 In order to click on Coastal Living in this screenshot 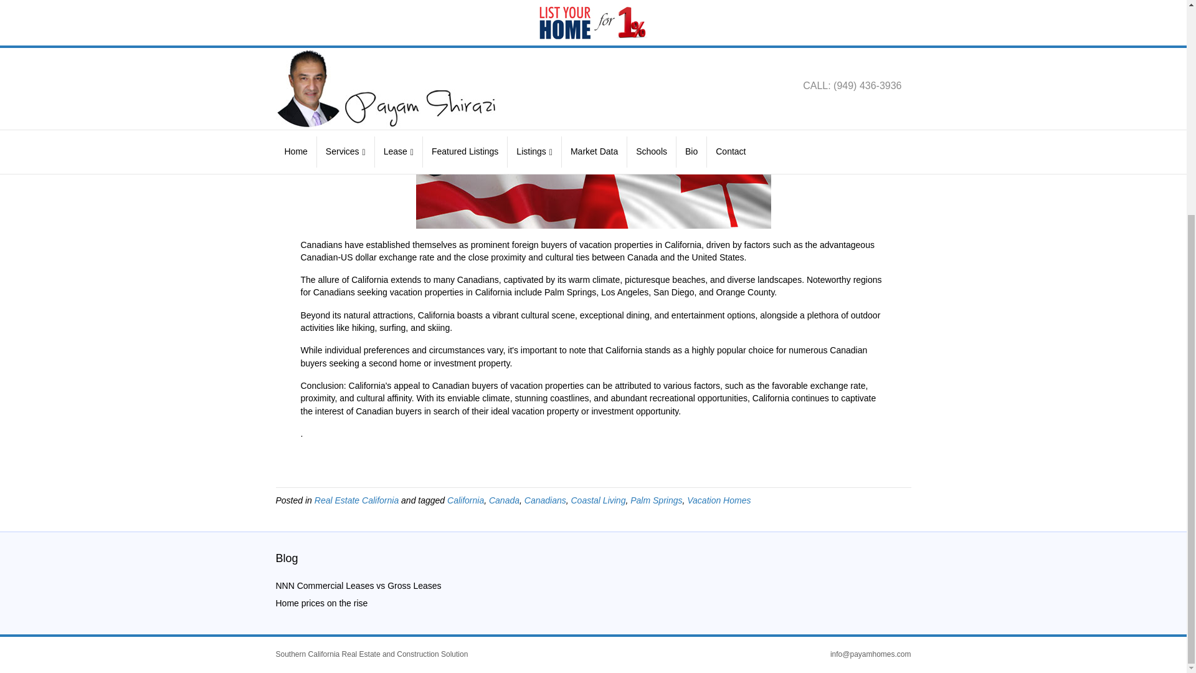, I will do `click(598, 500)`.